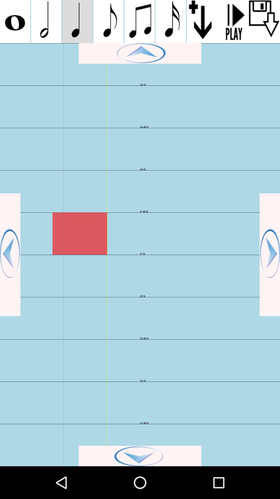 The width and height of the screenshot is (280, 499). I want to click on download, so click(264, 22).